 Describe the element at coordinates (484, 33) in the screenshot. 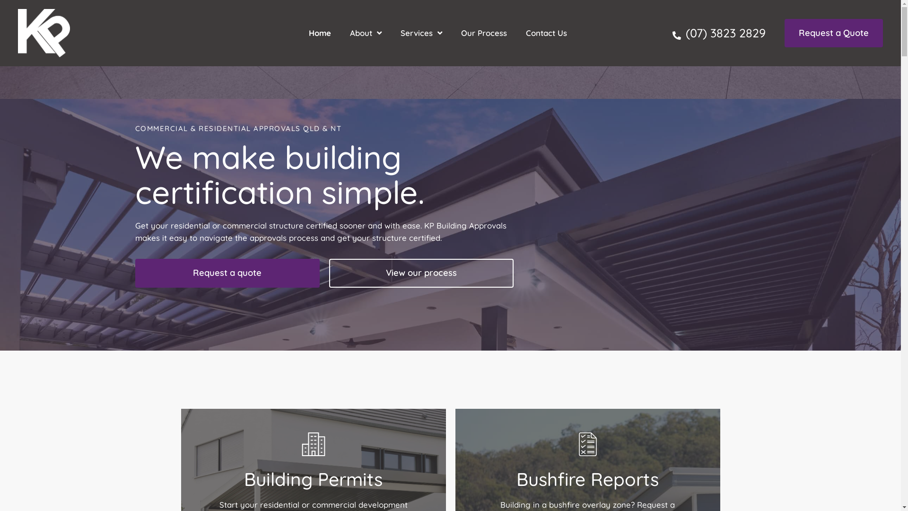

I see `Our Process` at that location.